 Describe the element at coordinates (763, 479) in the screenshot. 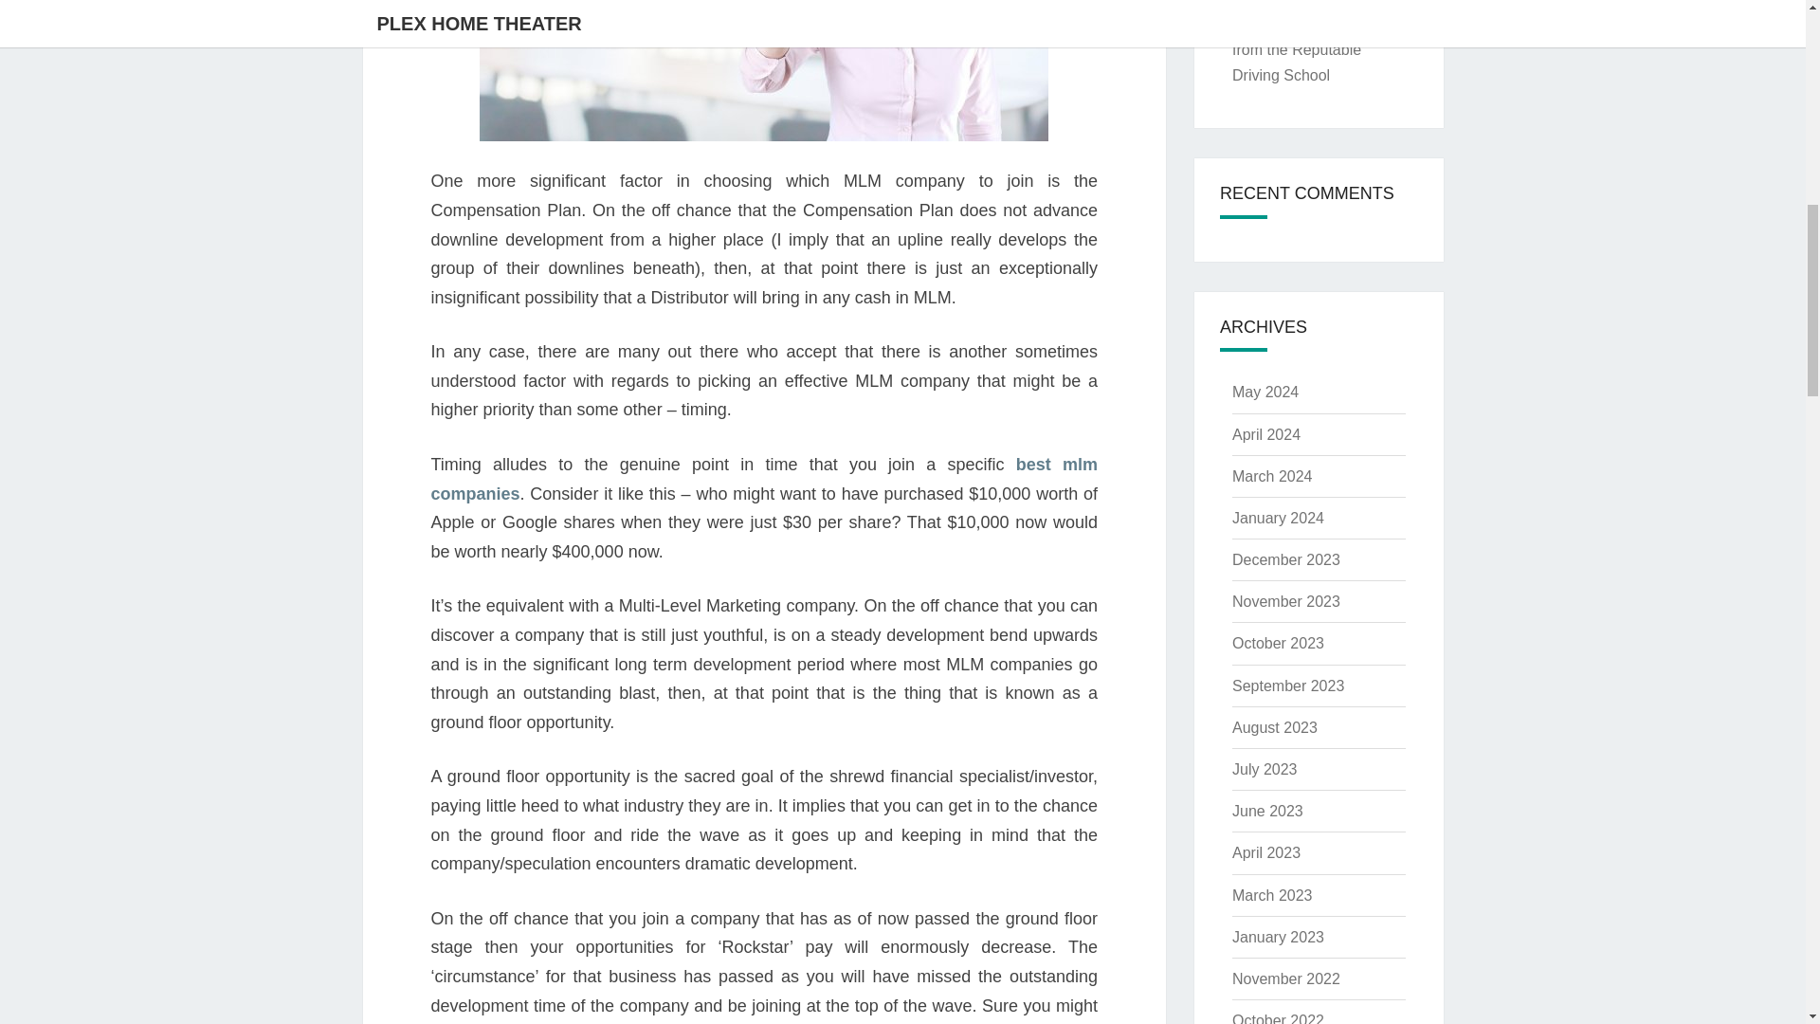

I see `best mlm companies` at that location.